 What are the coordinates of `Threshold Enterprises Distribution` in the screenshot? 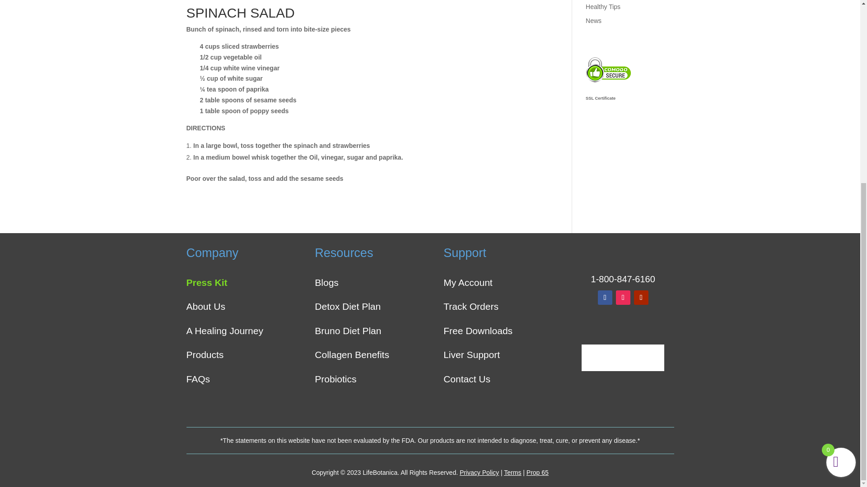 It's located at (623, 358).